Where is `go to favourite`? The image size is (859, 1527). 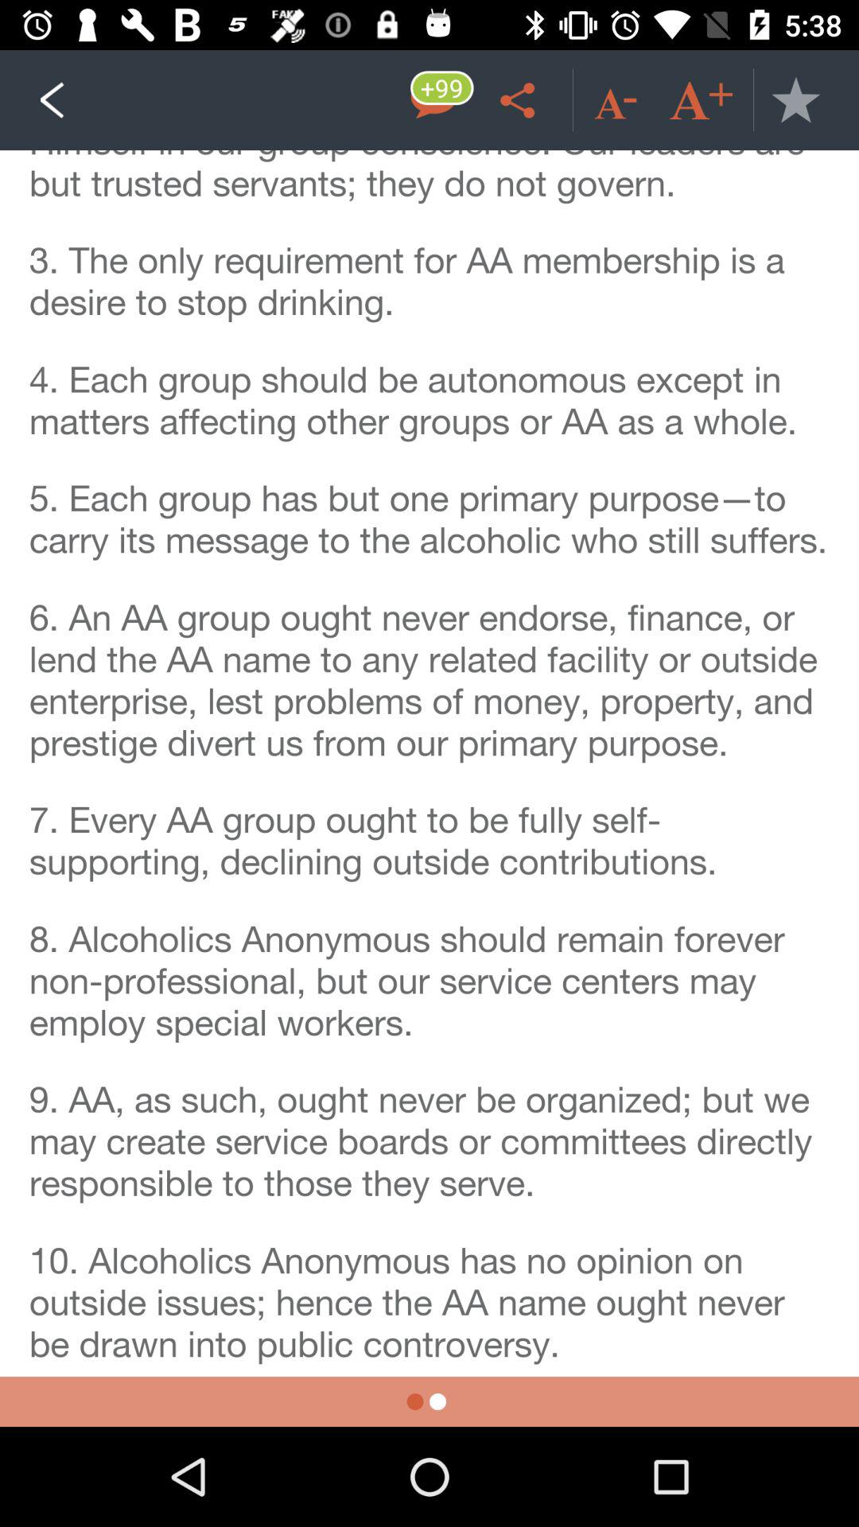 go to favourite is located at coordinates (795, 100).